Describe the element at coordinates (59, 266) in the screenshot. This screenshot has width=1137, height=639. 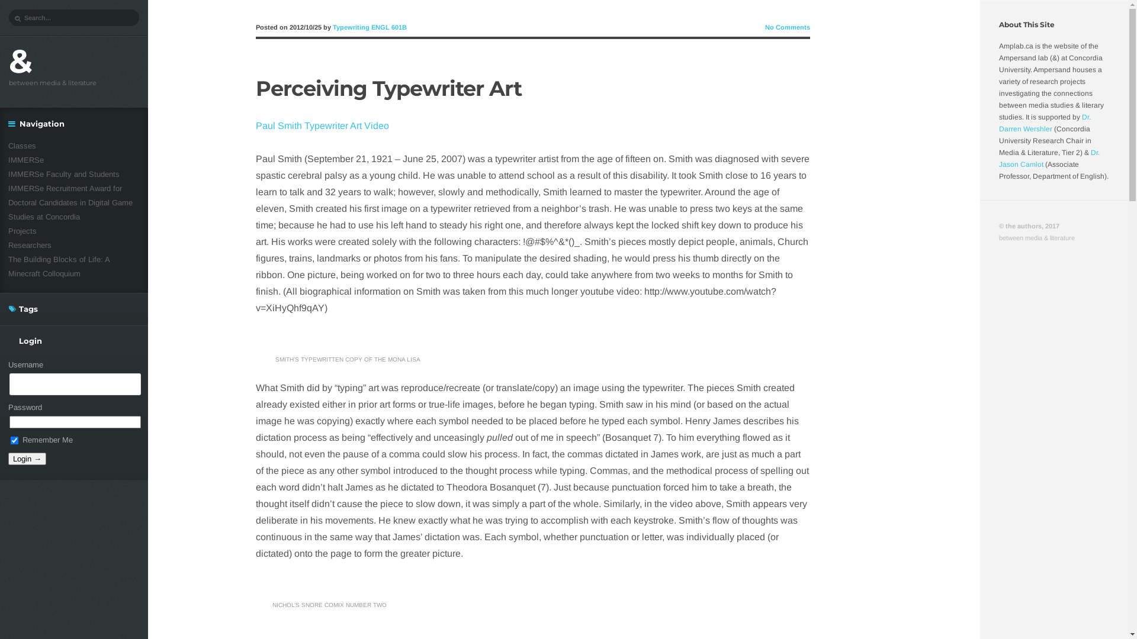
I see `The Building Blocks of Life: A Minecraft Colloquium` at that location.